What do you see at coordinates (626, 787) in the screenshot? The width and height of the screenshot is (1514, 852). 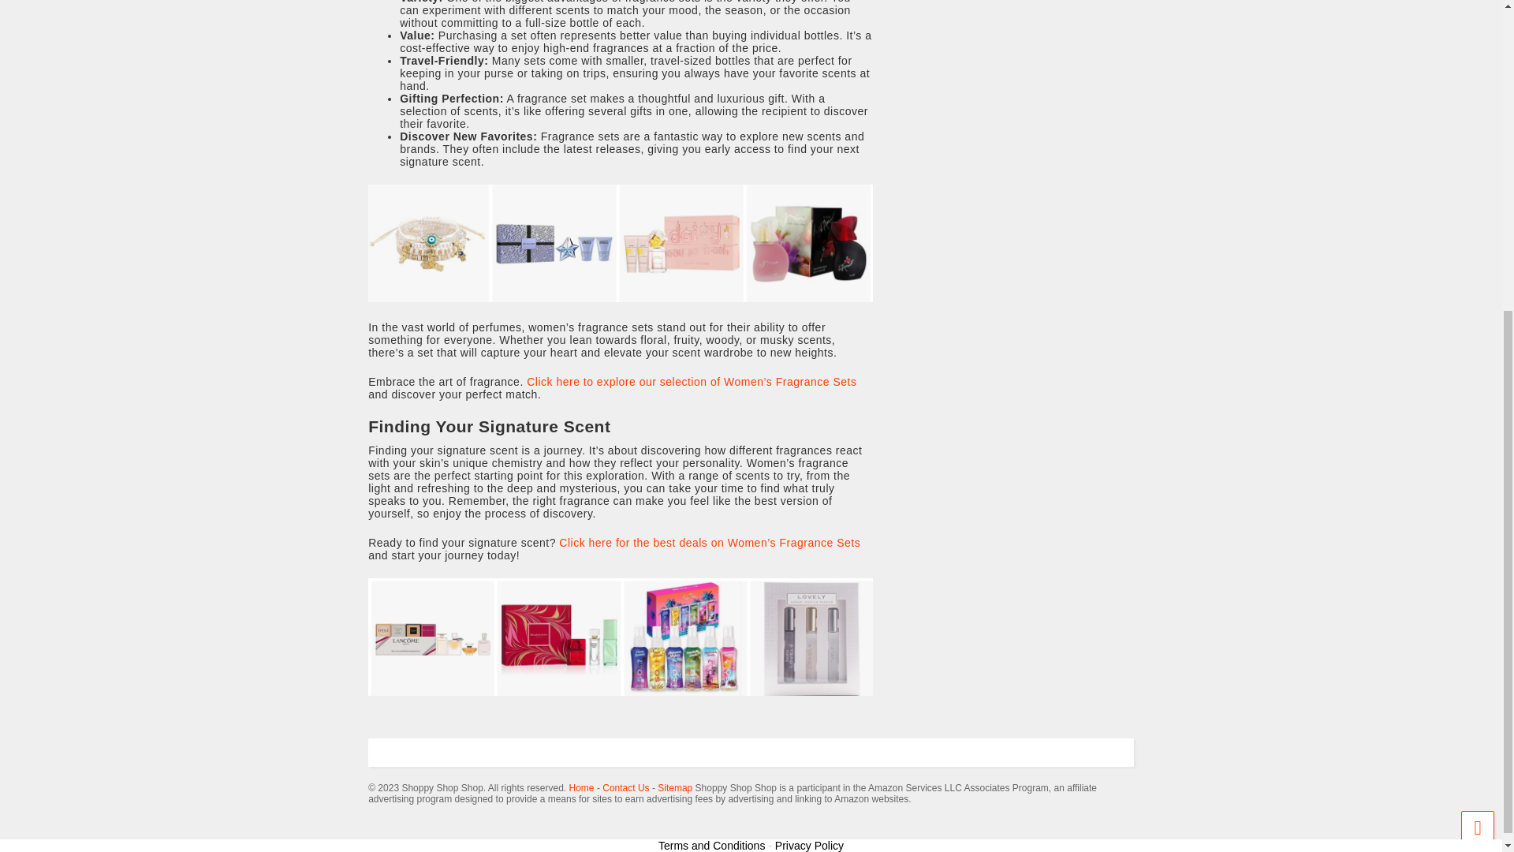 I see `Contact Us` at bounding box center [626, 787].